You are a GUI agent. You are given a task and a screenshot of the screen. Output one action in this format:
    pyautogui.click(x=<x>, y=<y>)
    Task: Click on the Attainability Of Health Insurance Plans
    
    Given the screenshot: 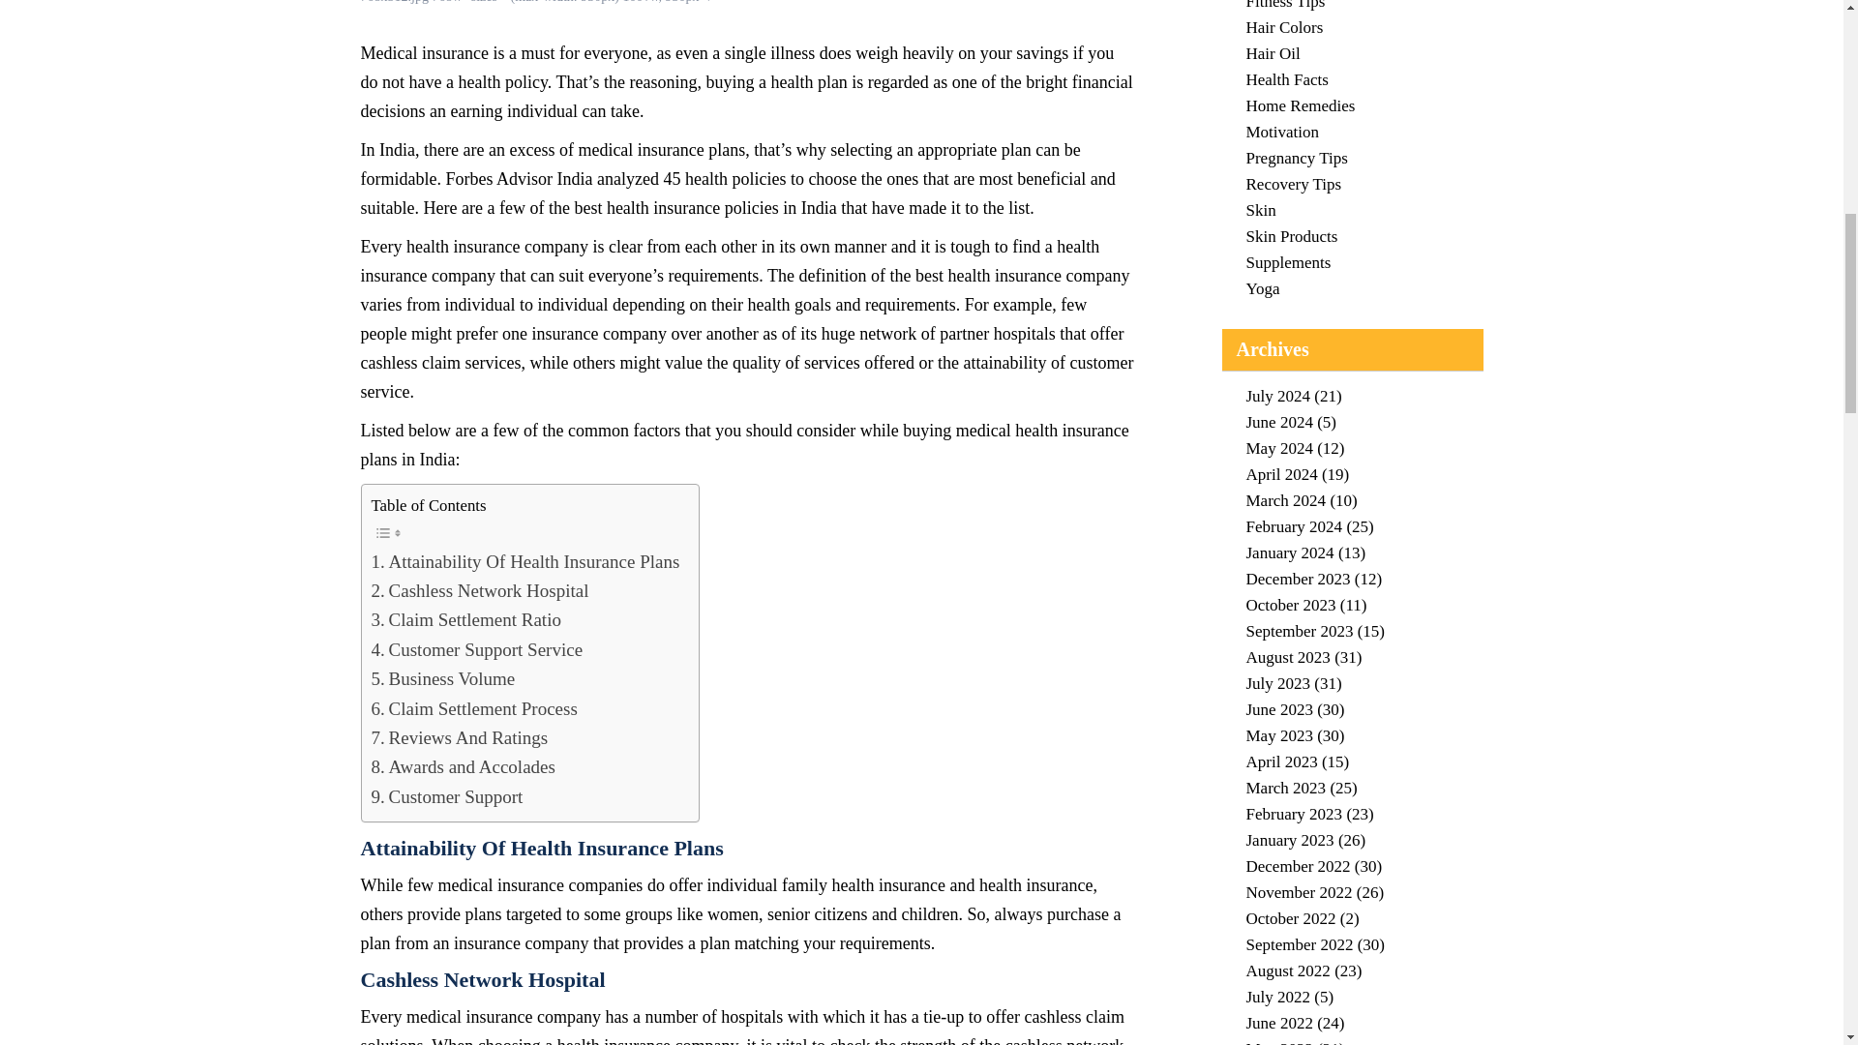 What is the action you would take?
    pyautogui.click(x=525, y=561)
    